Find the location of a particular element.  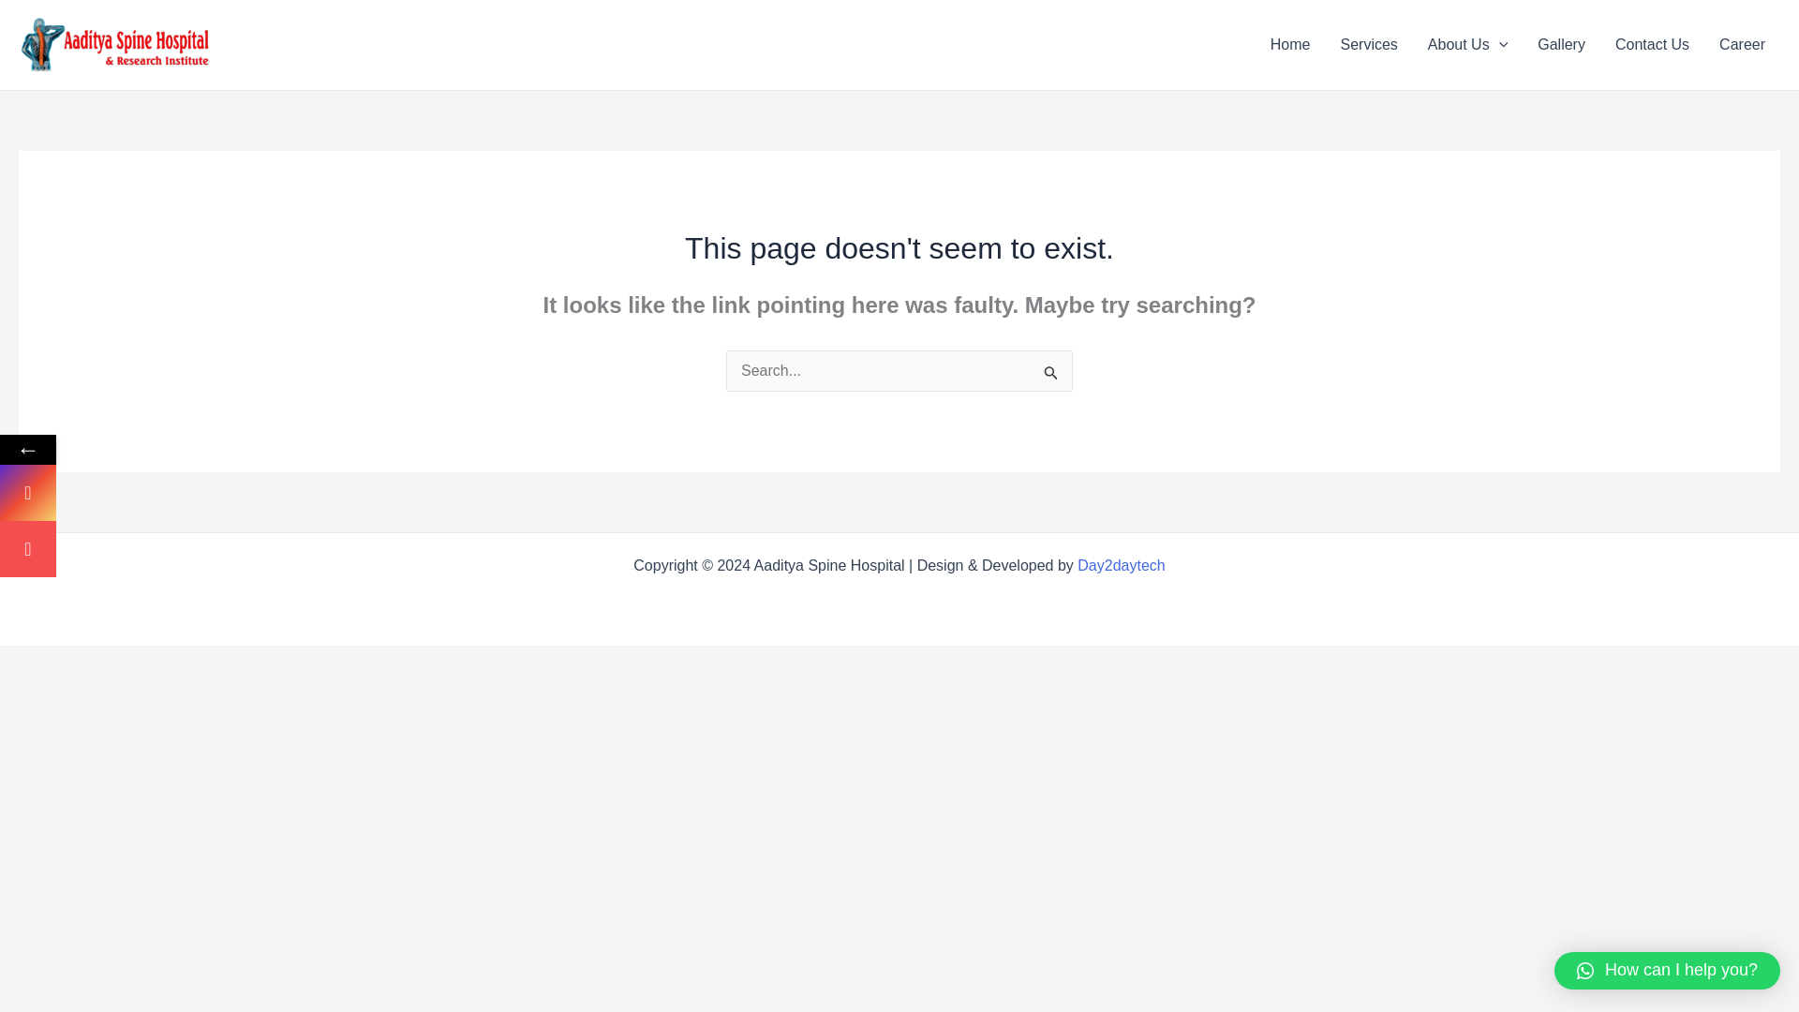

Day2daytech is located at coordinates (1121, 566).